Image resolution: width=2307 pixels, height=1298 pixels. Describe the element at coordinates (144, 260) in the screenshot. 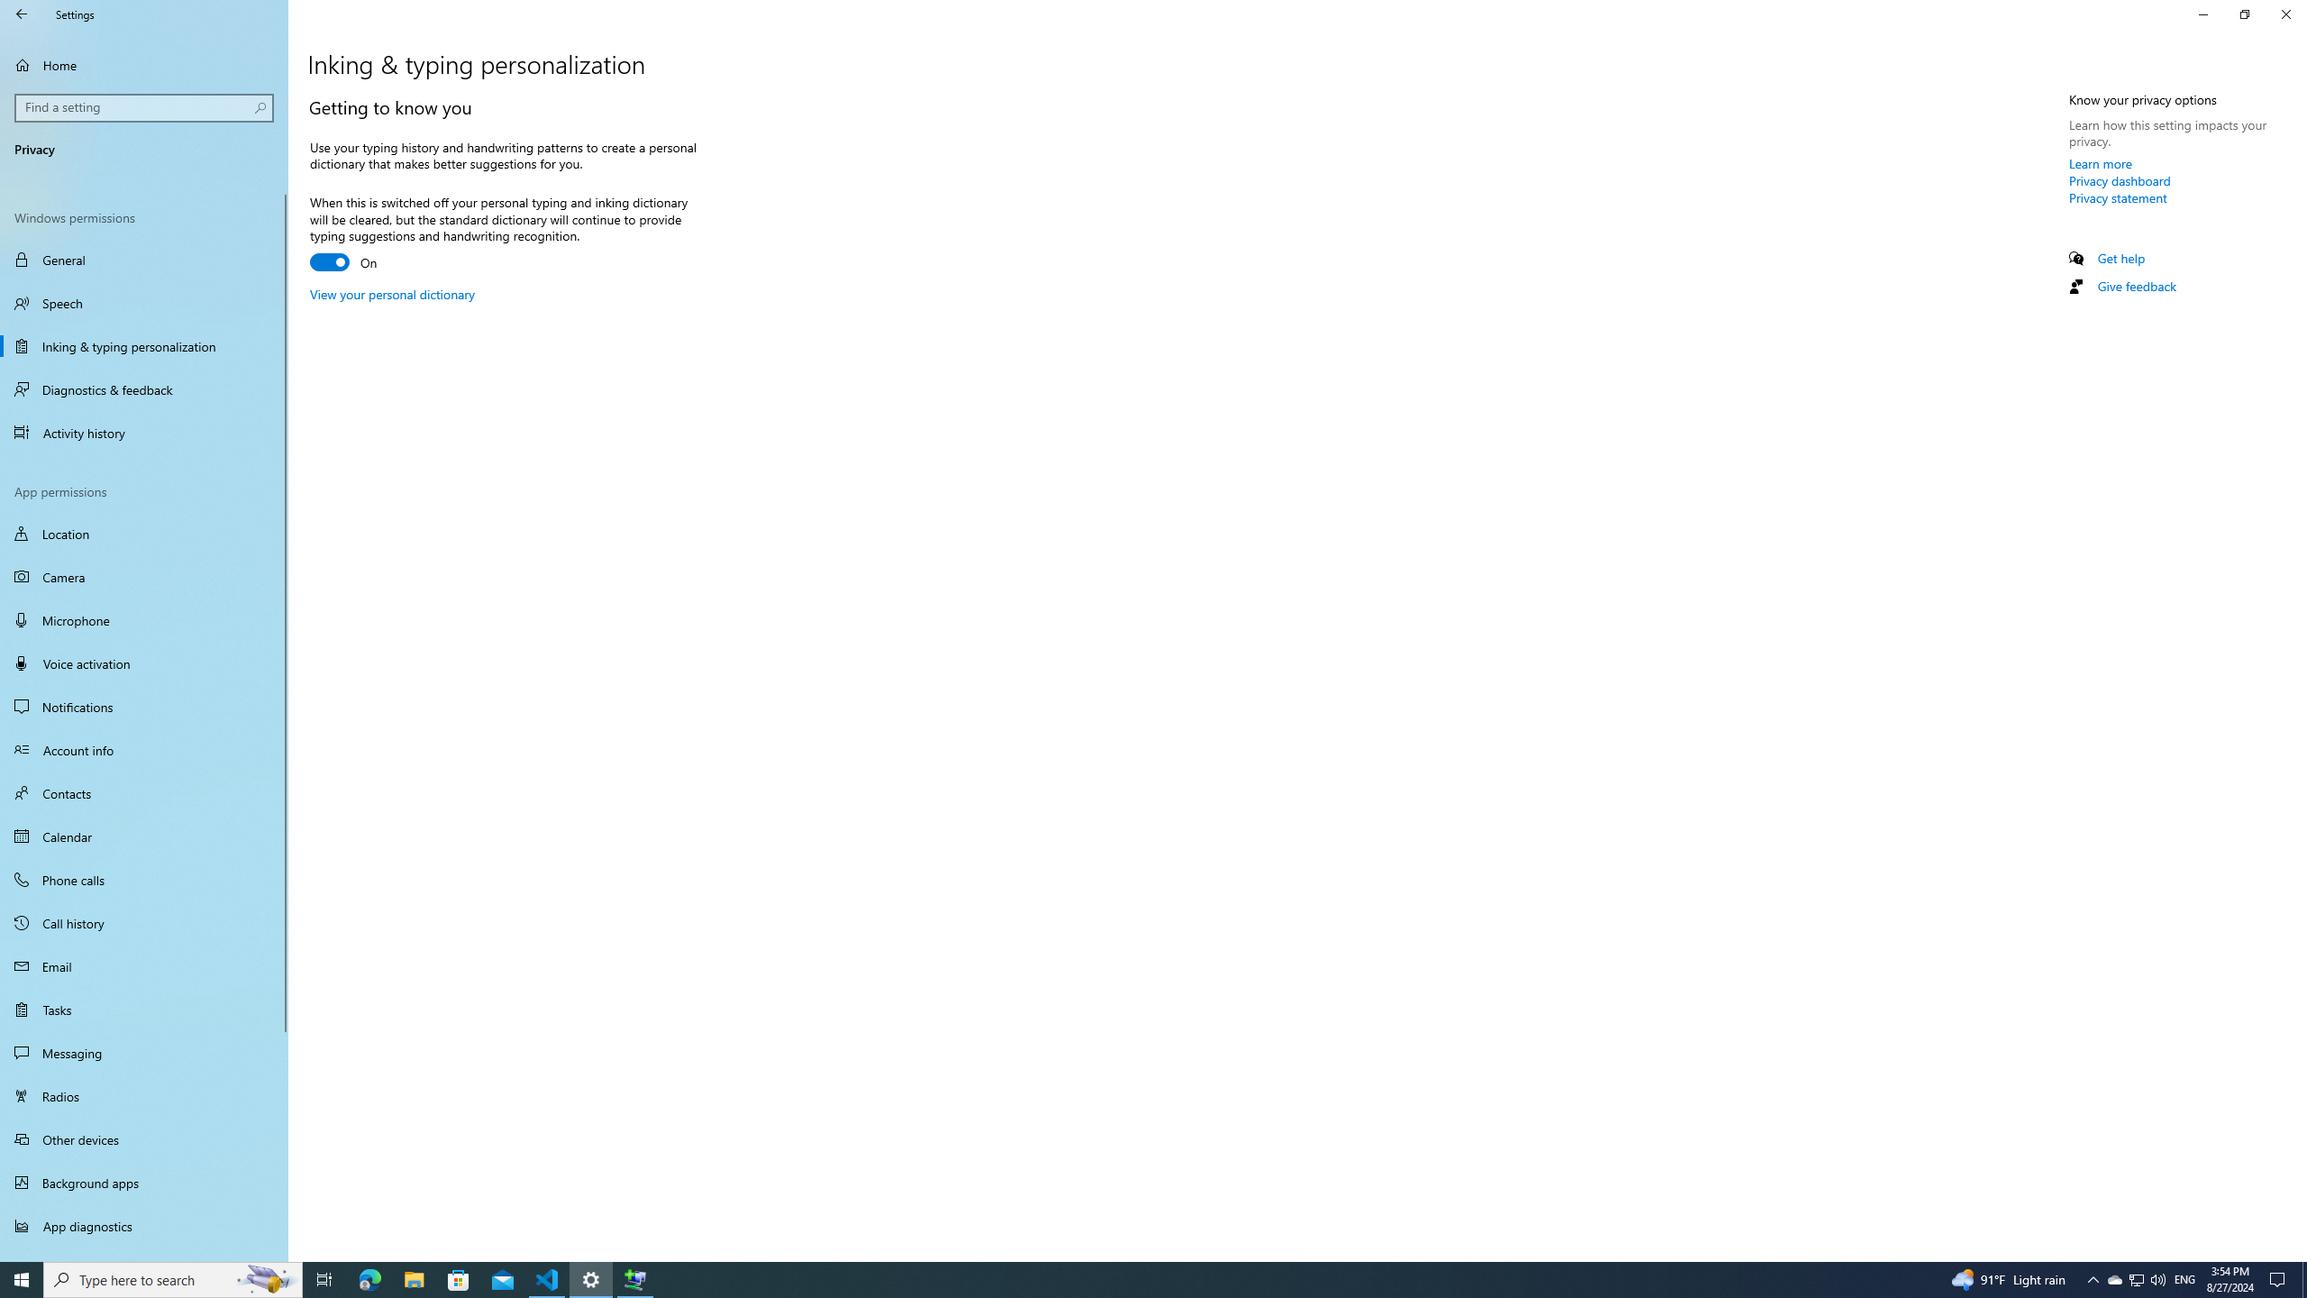

I see `General` at that location.